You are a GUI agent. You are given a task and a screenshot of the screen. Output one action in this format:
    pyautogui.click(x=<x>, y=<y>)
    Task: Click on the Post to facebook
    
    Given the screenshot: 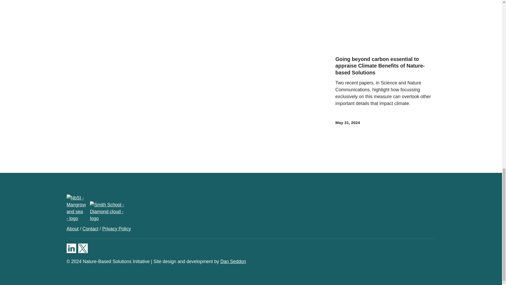 What is the action you would take?
    pyautogui.click(x=71, y=1)
    